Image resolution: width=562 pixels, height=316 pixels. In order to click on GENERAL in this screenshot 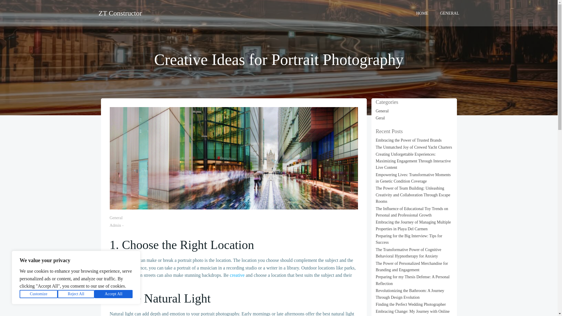, I will do `click(450, 13)`.